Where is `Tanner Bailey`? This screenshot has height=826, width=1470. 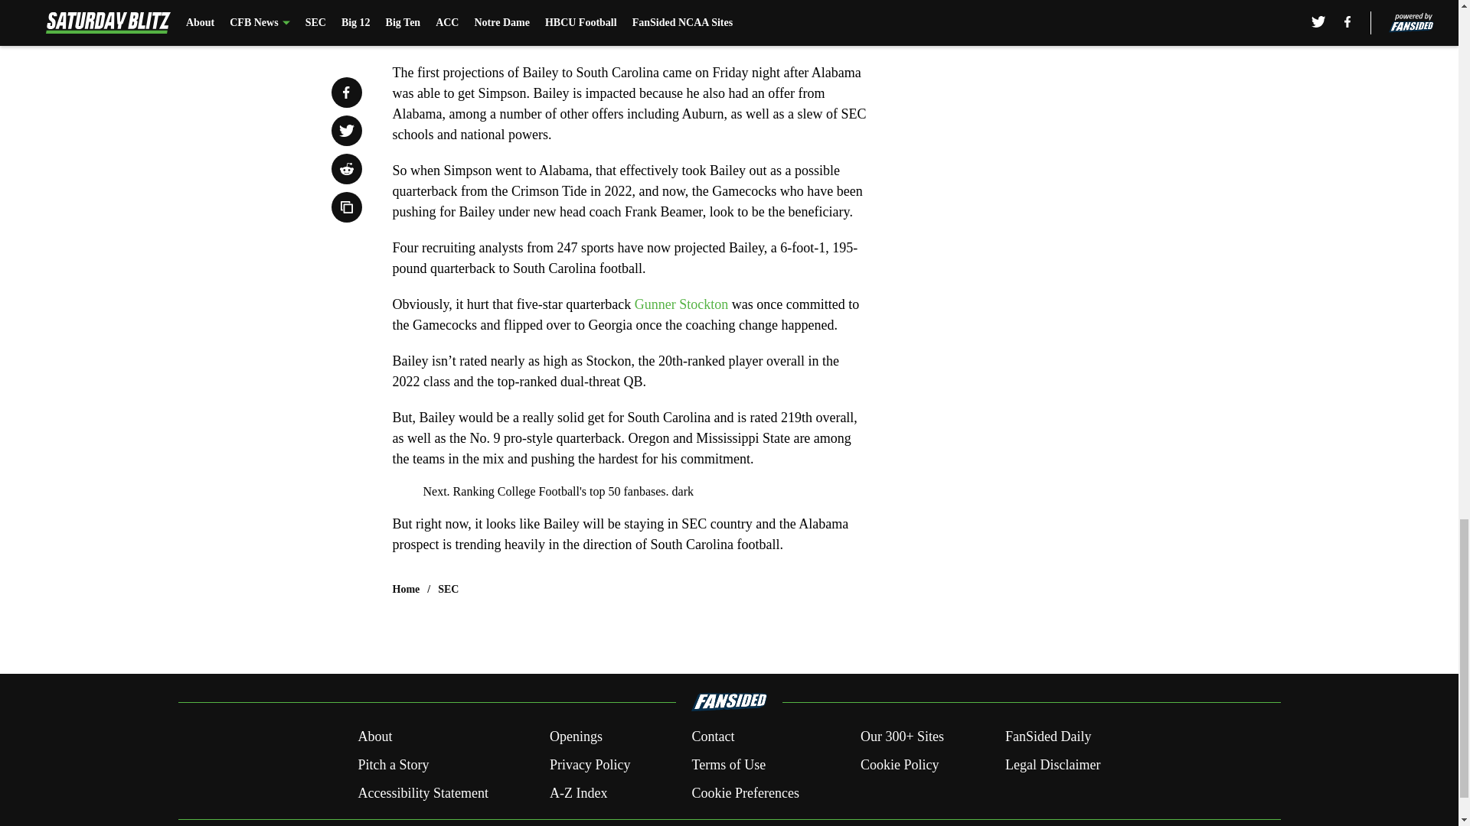 Tanner Bailey is located at coordinates (815, 2).